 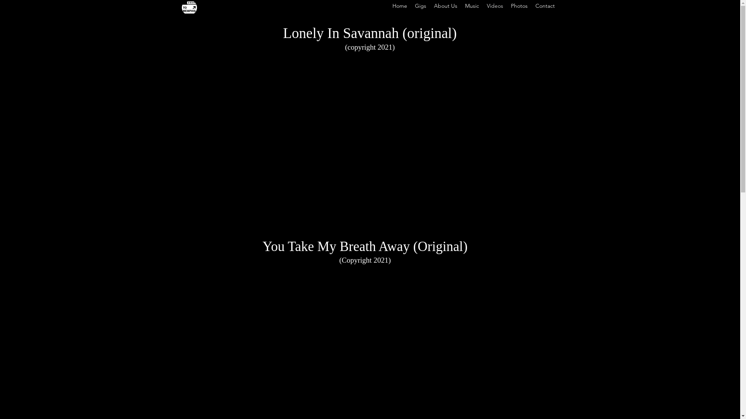 What do you see at coordinates (519, 6) in the screenshot?
I see `Photos` at bounding box center [519, 6].